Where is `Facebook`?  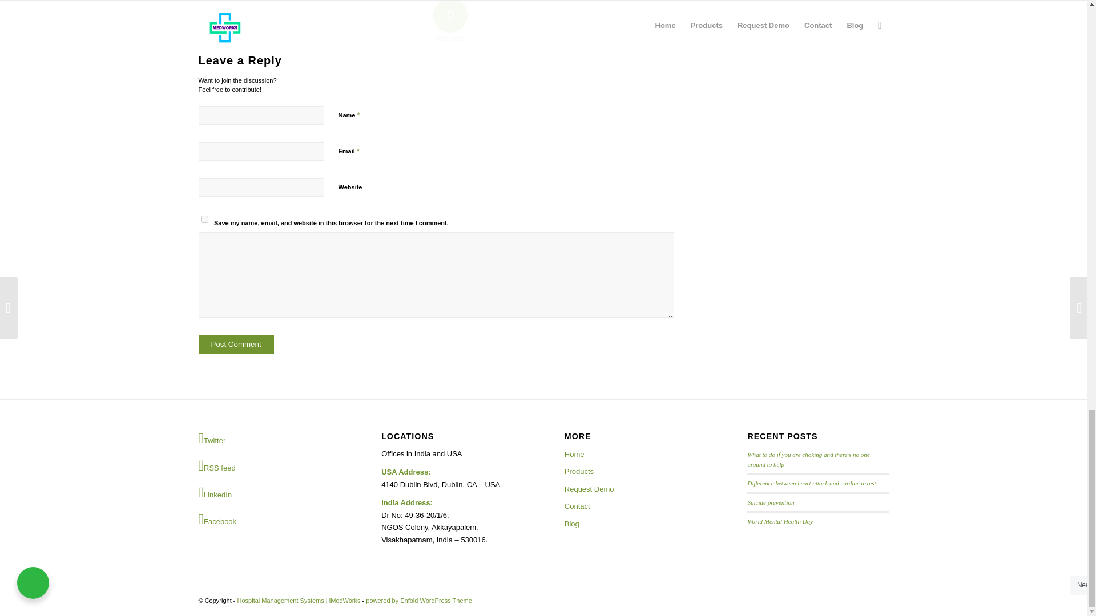 Facebook is located at coordinates (269, 519).